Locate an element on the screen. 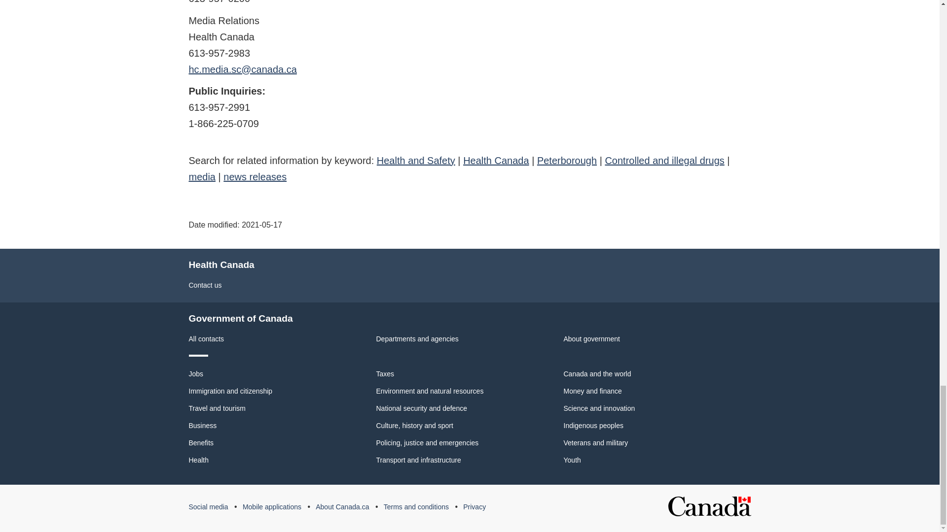 This screenshot has height=532, width=947. Health Canada is located at coordinates (495, 160).